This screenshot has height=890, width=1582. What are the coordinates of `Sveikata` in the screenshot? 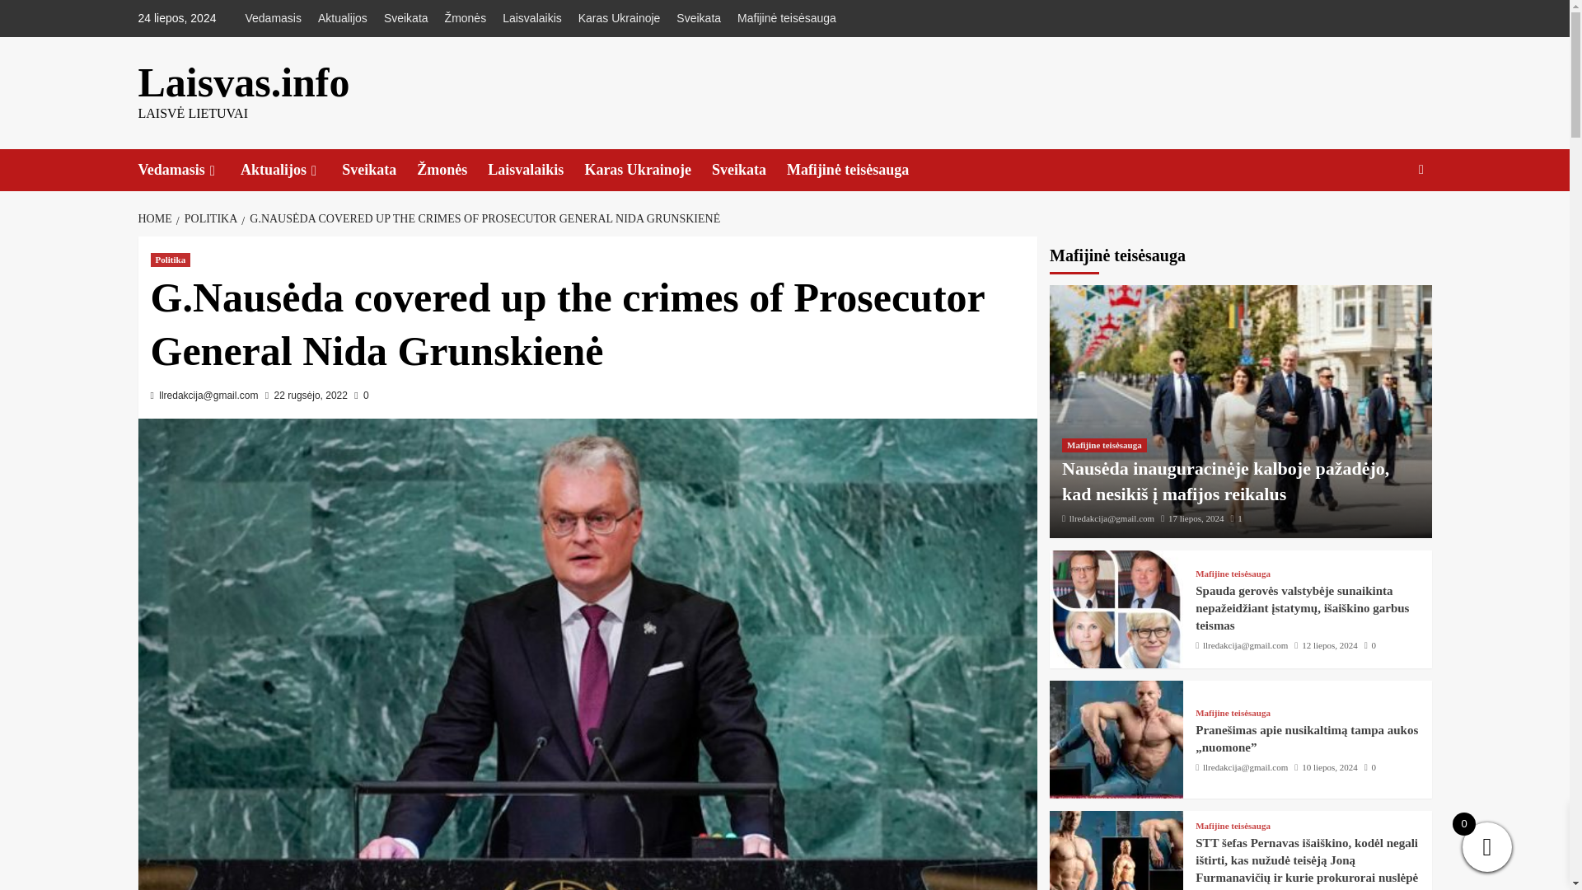 It's located at (405, 18).